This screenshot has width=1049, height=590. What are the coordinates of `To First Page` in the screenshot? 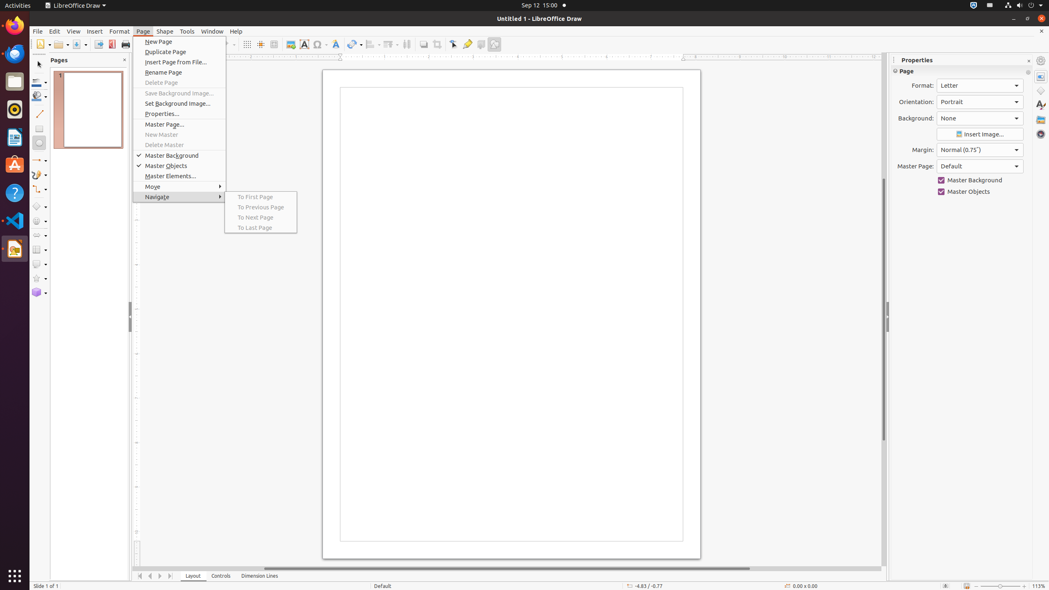 It's located at (261, 197).